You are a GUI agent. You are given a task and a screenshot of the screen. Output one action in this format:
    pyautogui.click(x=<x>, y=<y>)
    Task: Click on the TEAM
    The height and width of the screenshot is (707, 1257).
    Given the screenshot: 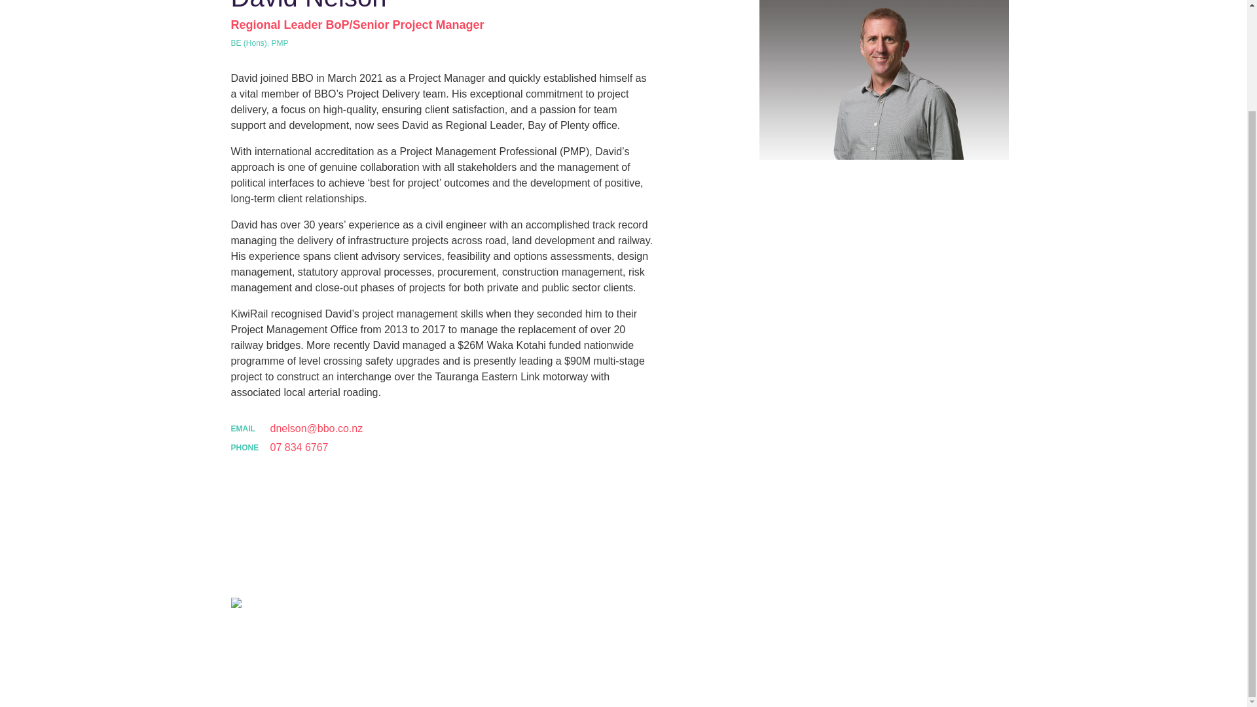 What is the action you would take?
    pyautogui.click(x=840, y=605)
    